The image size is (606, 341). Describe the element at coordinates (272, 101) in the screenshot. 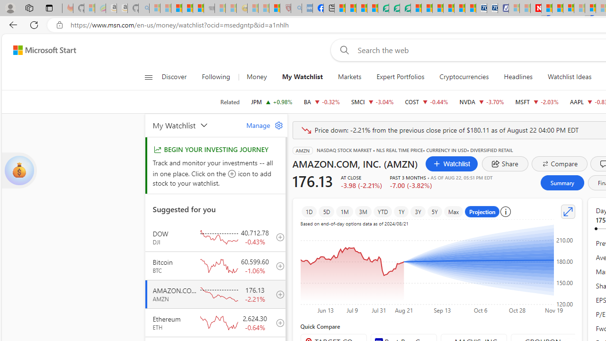

I see `JPM JPMORGAN CHASE & CO. increase 216.71 +2.11 +0.98%` at that location.